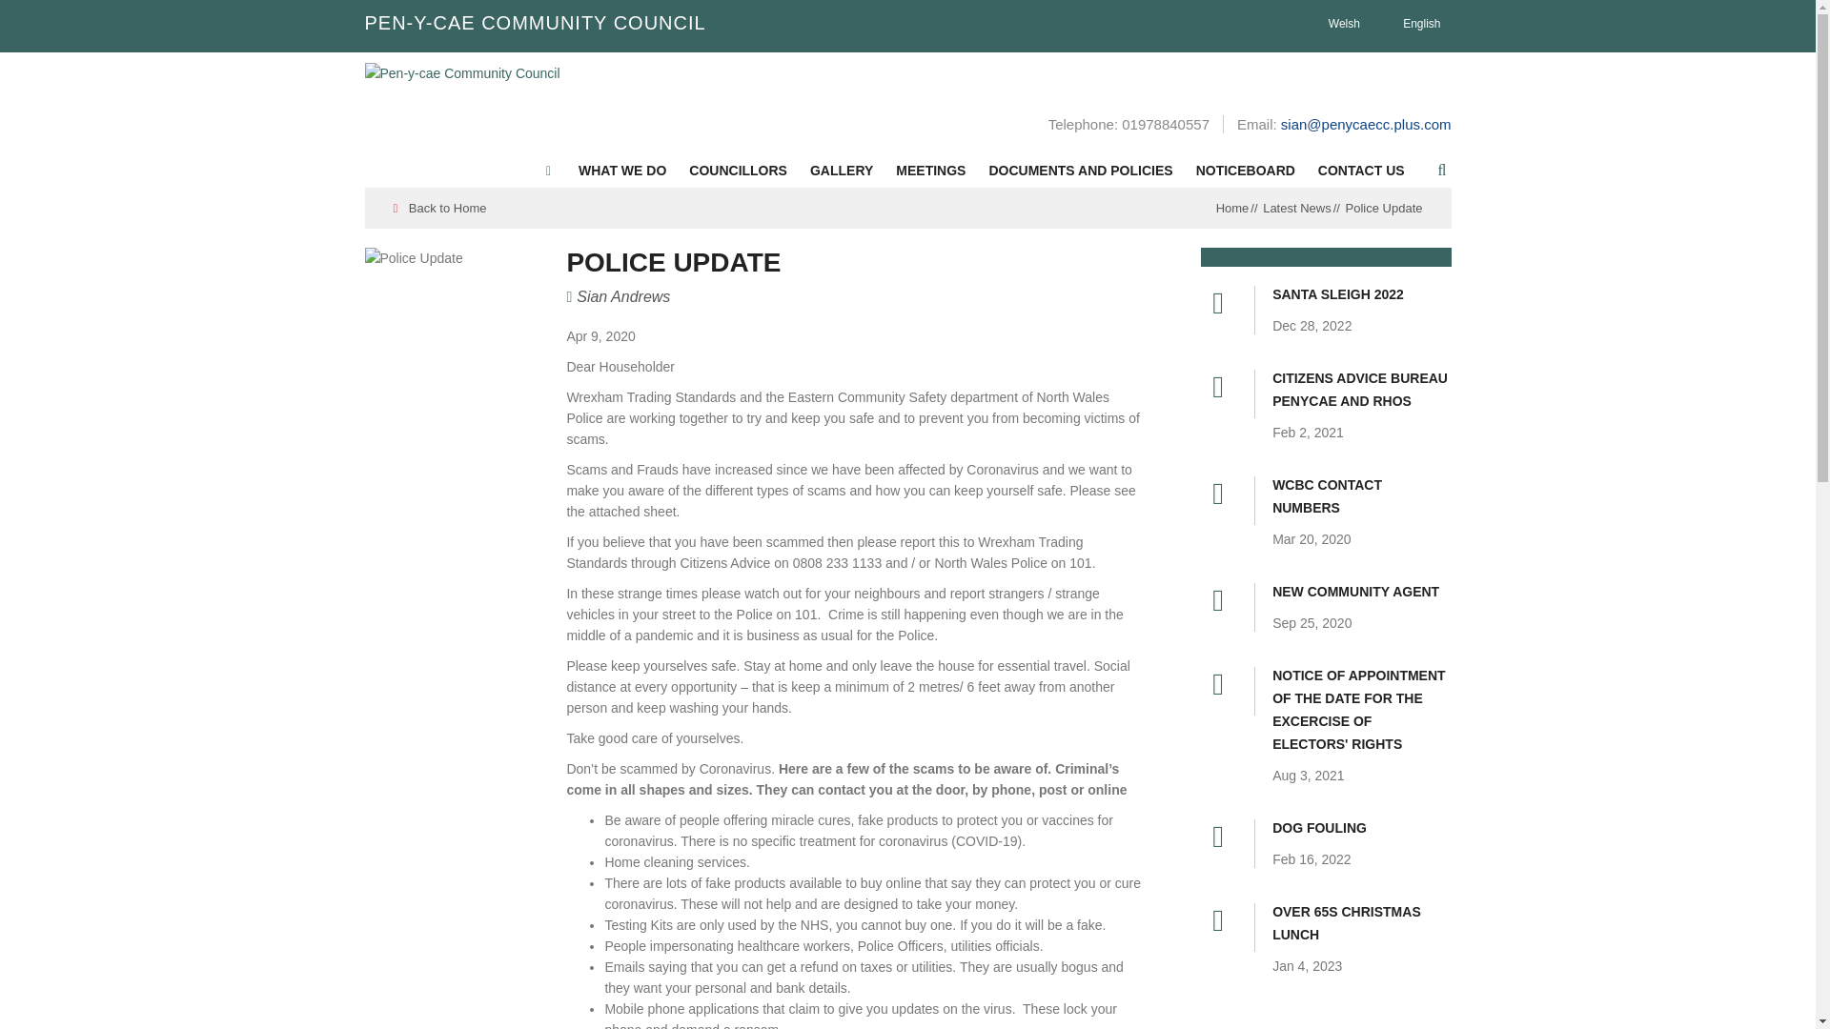 Image resolution: width=1830 pixels, height=1029 pixels. I want to click on CITIZENS ADVICE BUREAU PENYCAE AND RHOS, so click(1361, 393).